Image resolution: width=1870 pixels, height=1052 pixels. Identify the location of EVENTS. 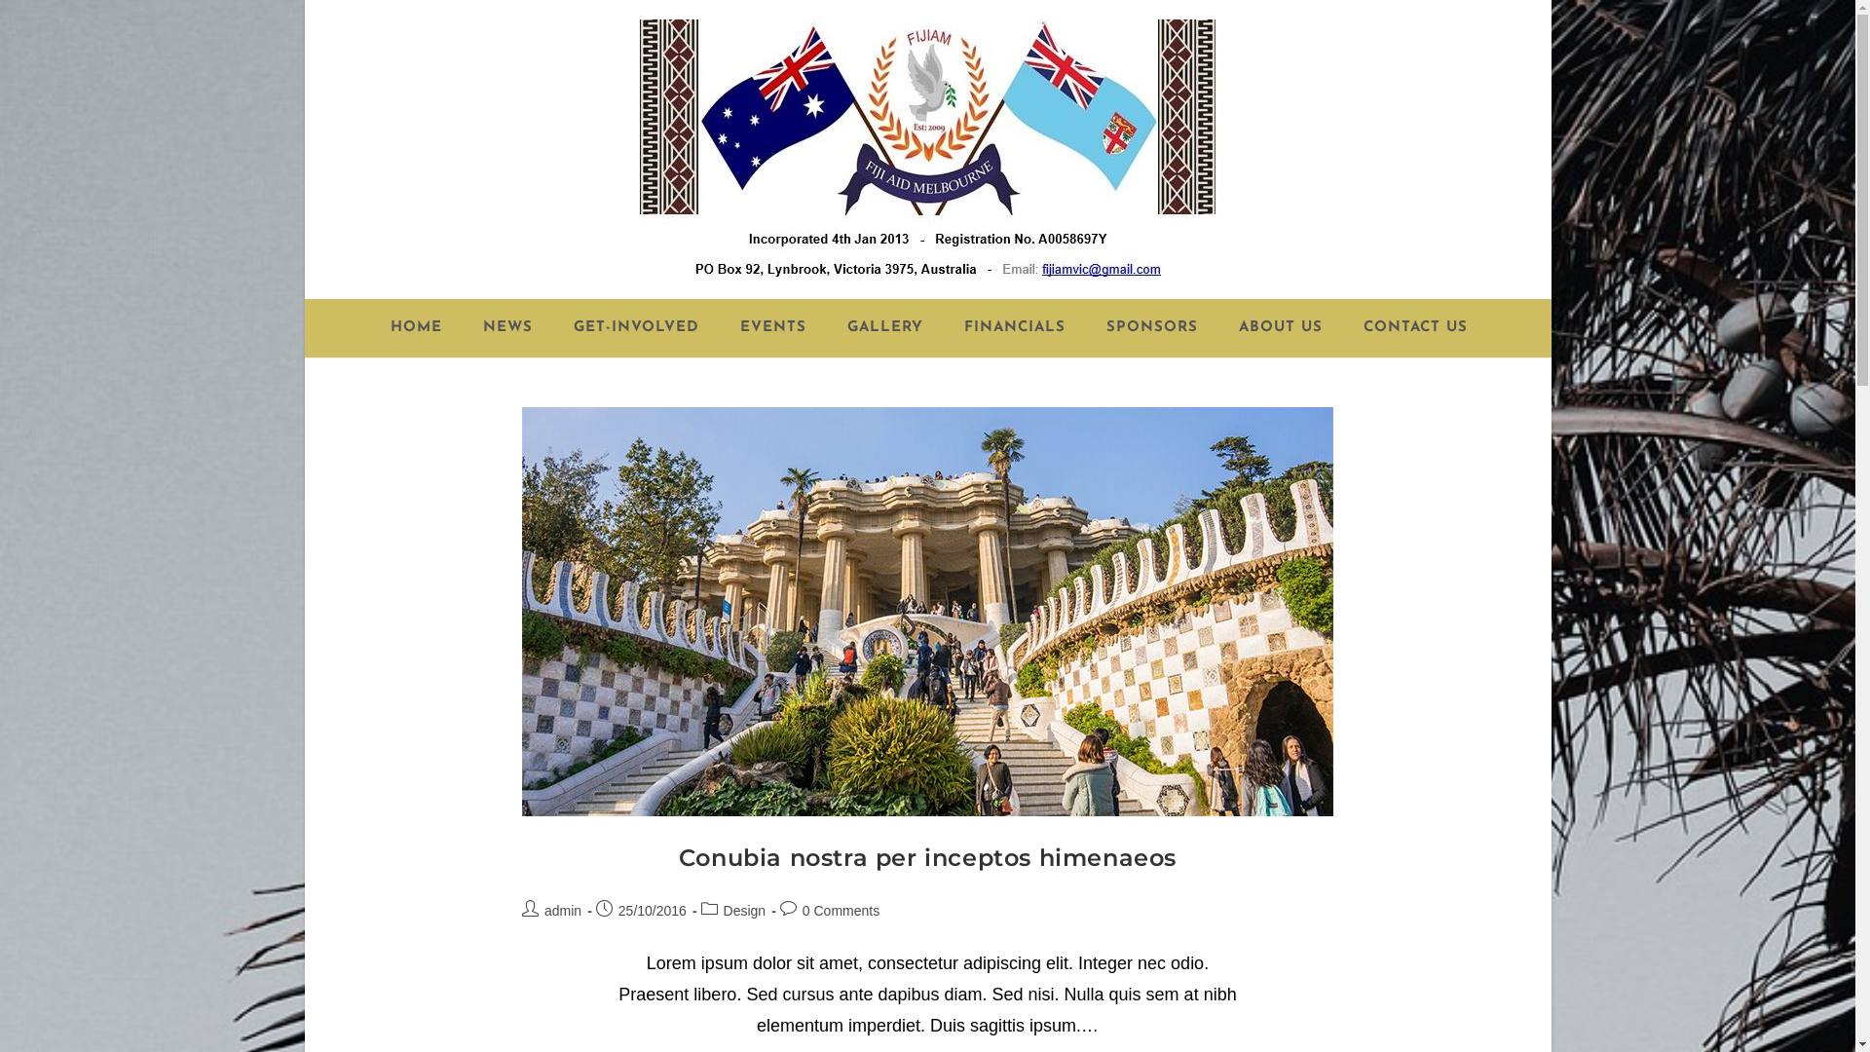
(772, 328).